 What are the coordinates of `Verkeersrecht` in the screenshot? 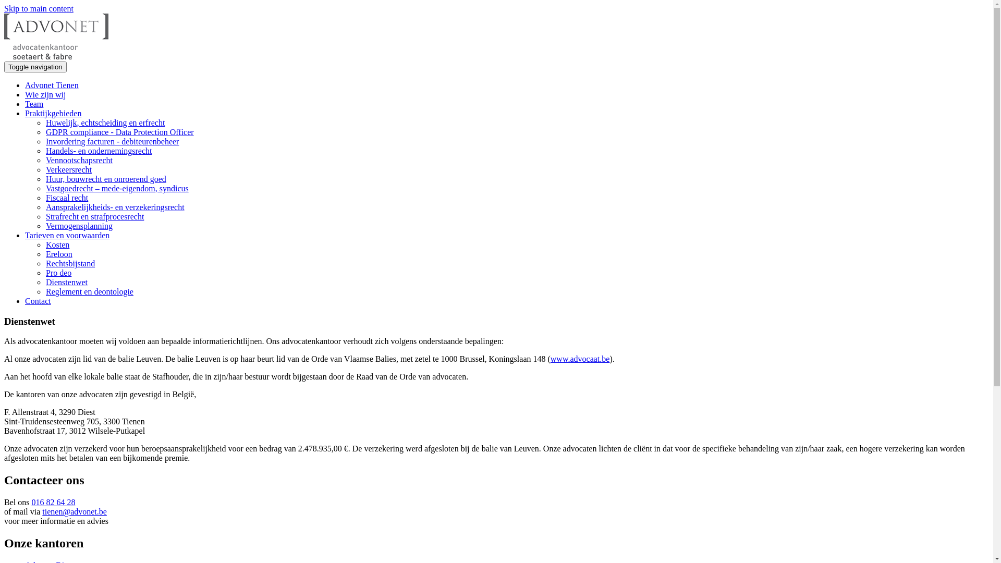 It's located at (69, 170).